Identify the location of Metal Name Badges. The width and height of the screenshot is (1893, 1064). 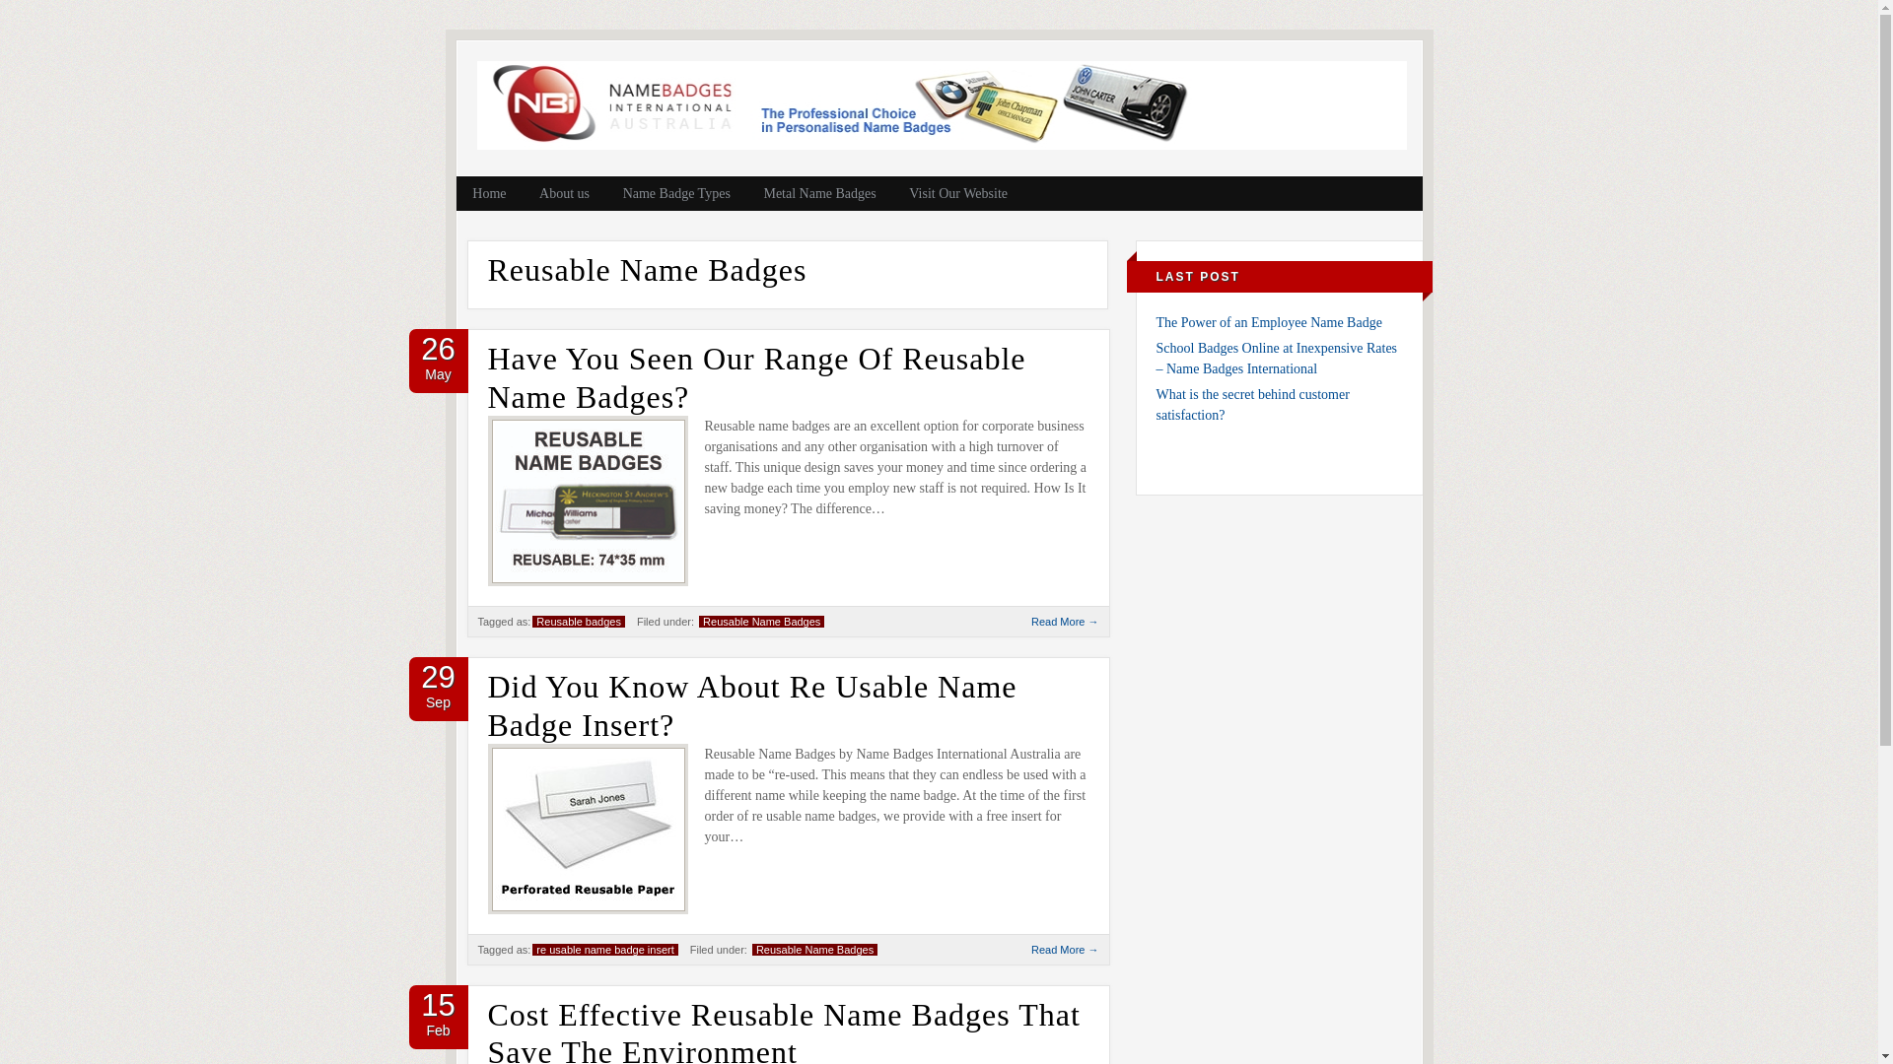
(820, 193).